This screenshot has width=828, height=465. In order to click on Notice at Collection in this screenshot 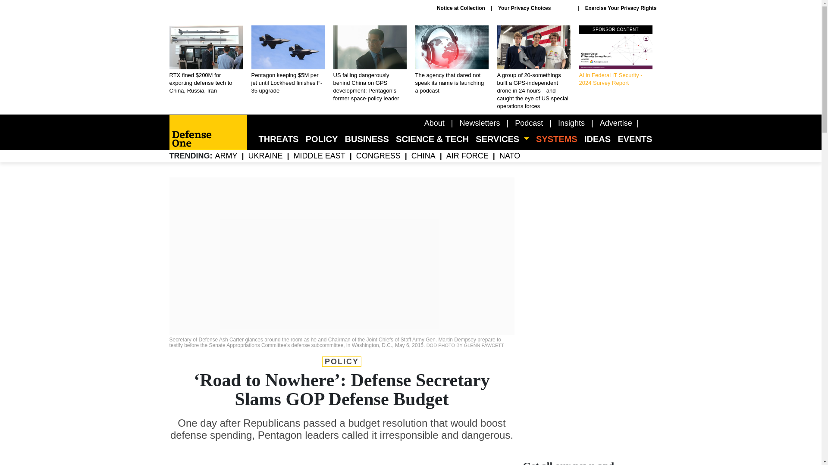, I will do `click(461, 8)`.